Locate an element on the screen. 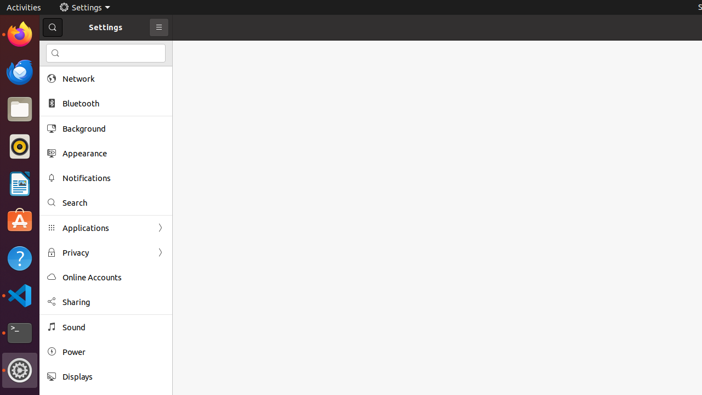  Notifications is located at coordinates (114, 178).